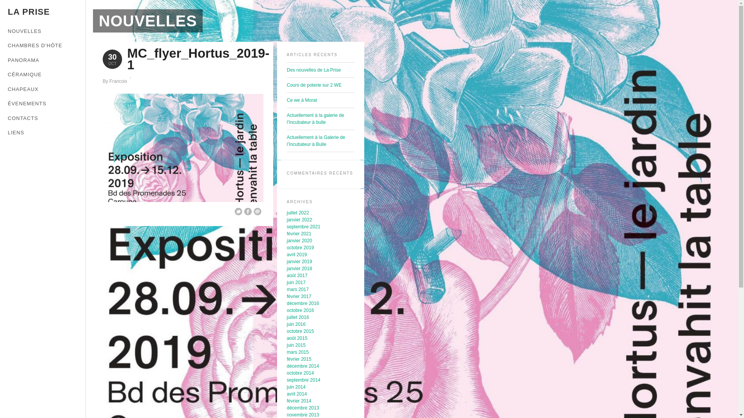 This screenshot has width=744, height=418. What do you see at coordinates (43, 89) in the screenshot?
I see `CHAPEAUX` at bounding box center [43, 89].